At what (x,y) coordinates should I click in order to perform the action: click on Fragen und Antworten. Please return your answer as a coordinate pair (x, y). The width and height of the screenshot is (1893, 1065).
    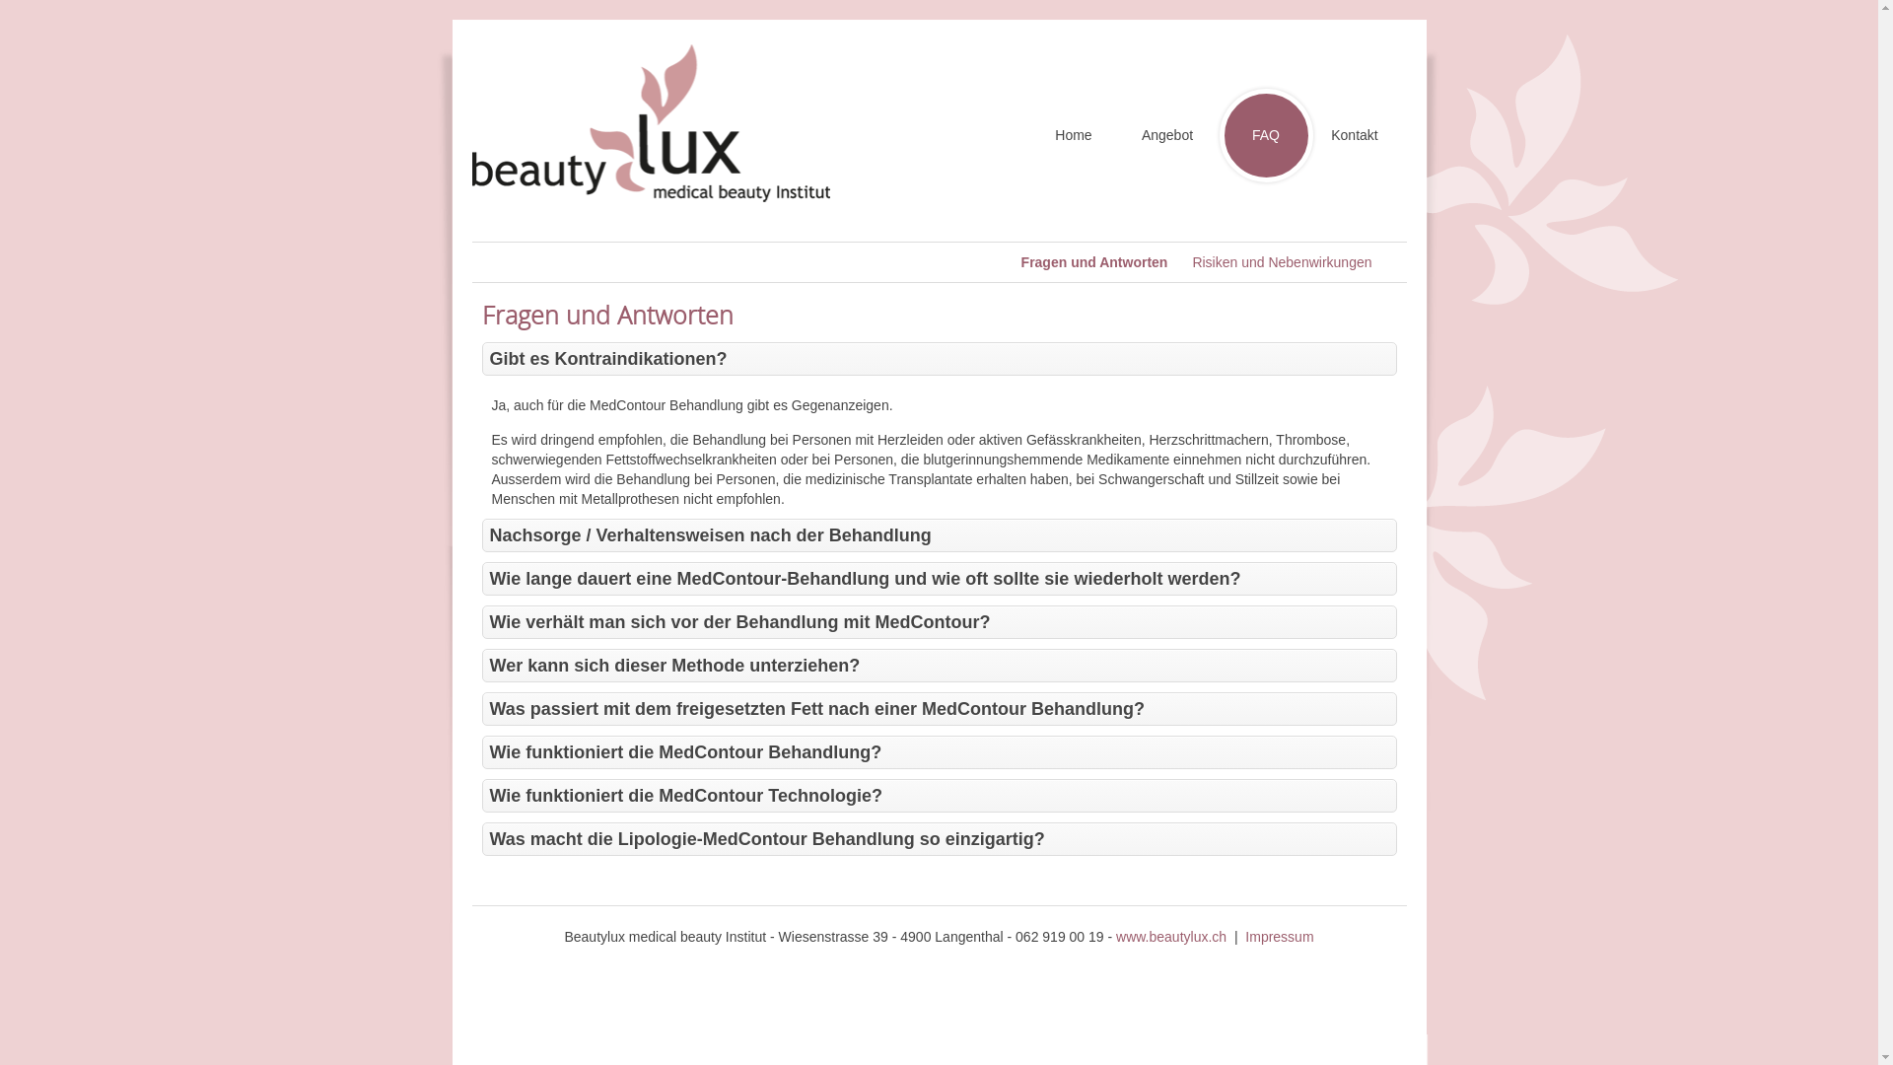
    Looking at the image, I should click on (1094, 262).